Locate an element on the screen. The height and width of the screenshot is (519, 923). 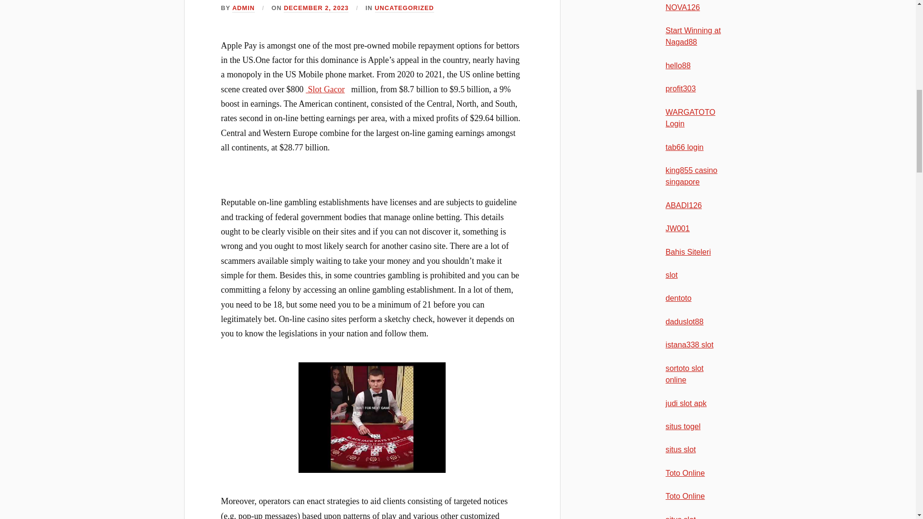
NOVA126 is located at coordinates (683, 7).